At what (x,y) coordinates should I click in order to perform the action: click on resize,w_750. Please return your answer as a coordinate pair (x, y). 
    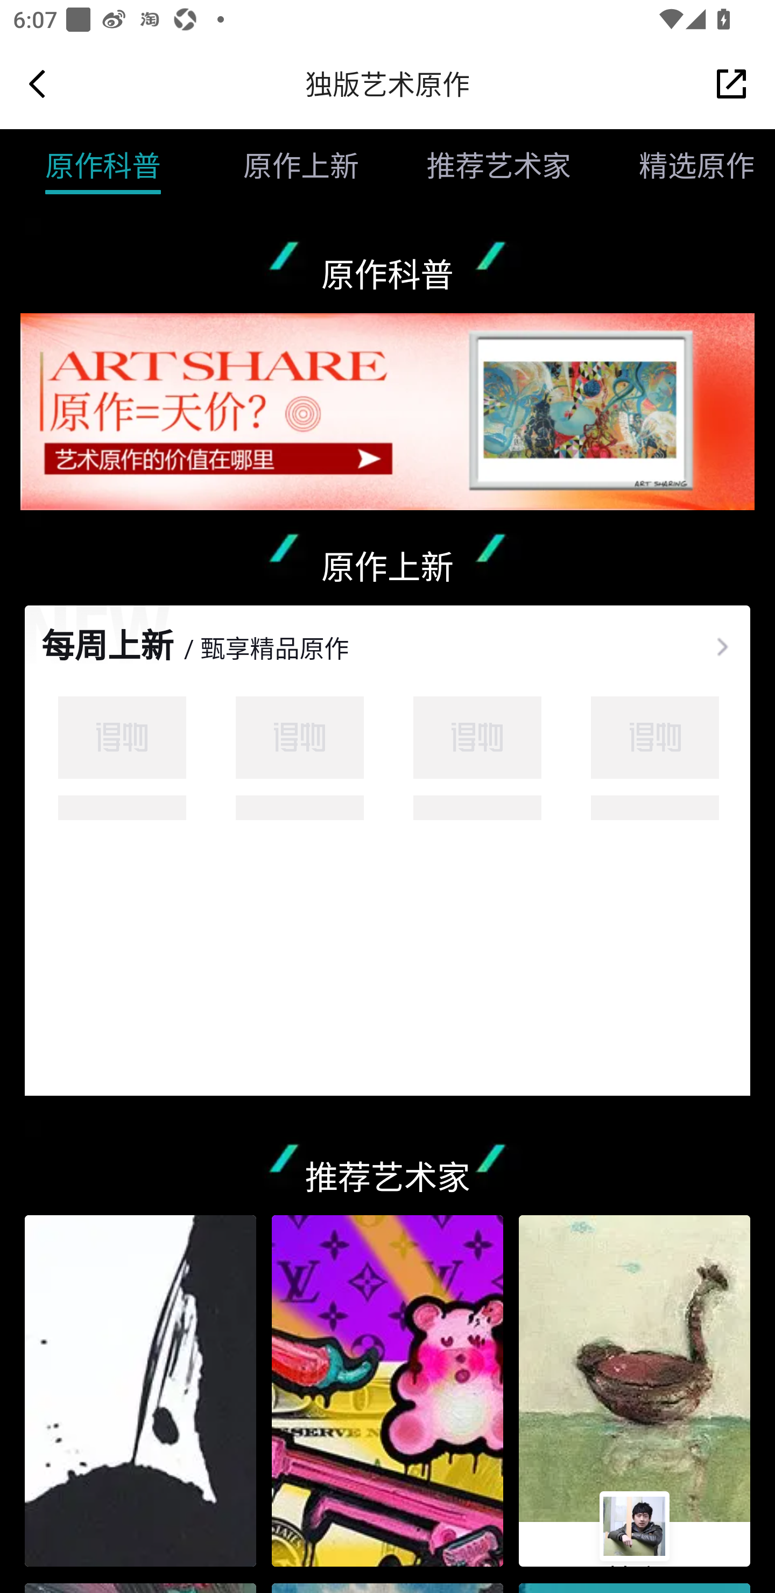
    Looking at the image, I should click on (140, 1391).